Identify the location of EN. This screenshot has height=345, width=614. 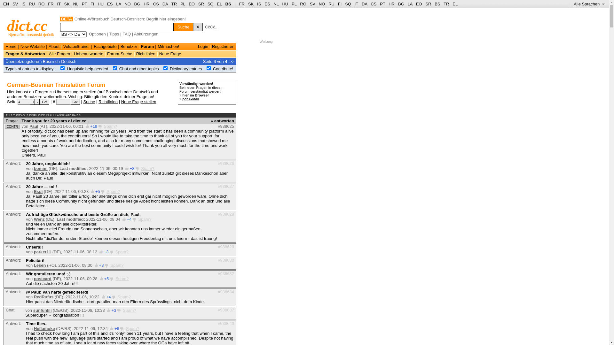
(6, 4).